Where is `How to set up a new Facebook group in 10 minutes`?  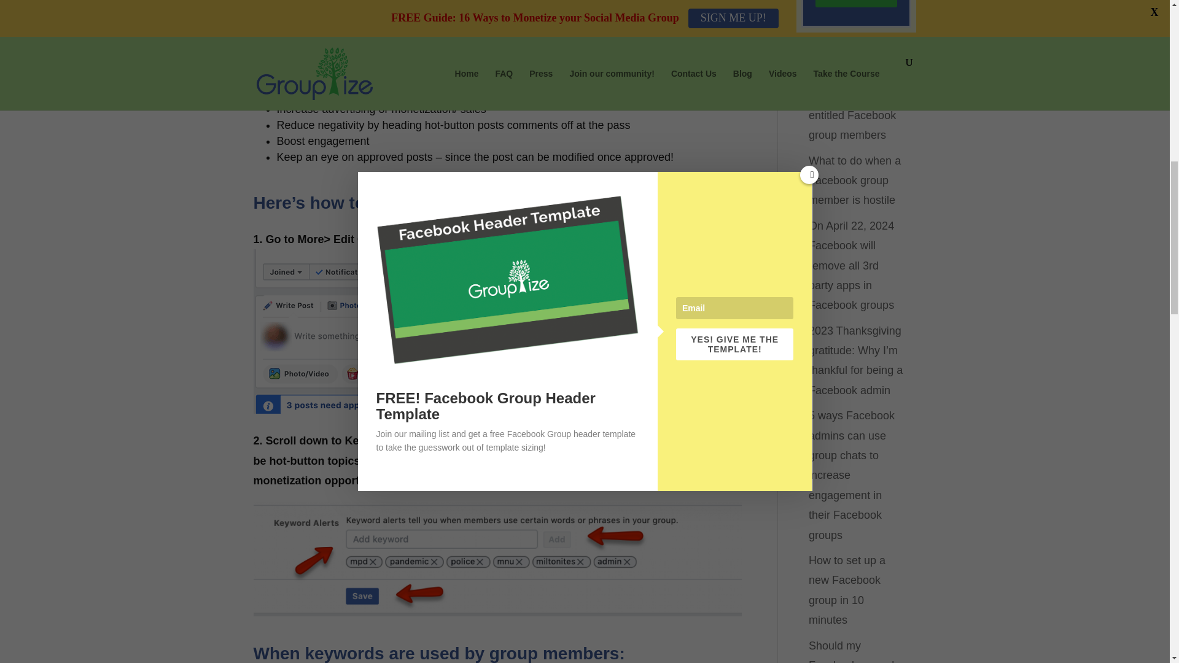 How to set up a new Facebook group in 10 minutes is located at coordinates (847, 589).